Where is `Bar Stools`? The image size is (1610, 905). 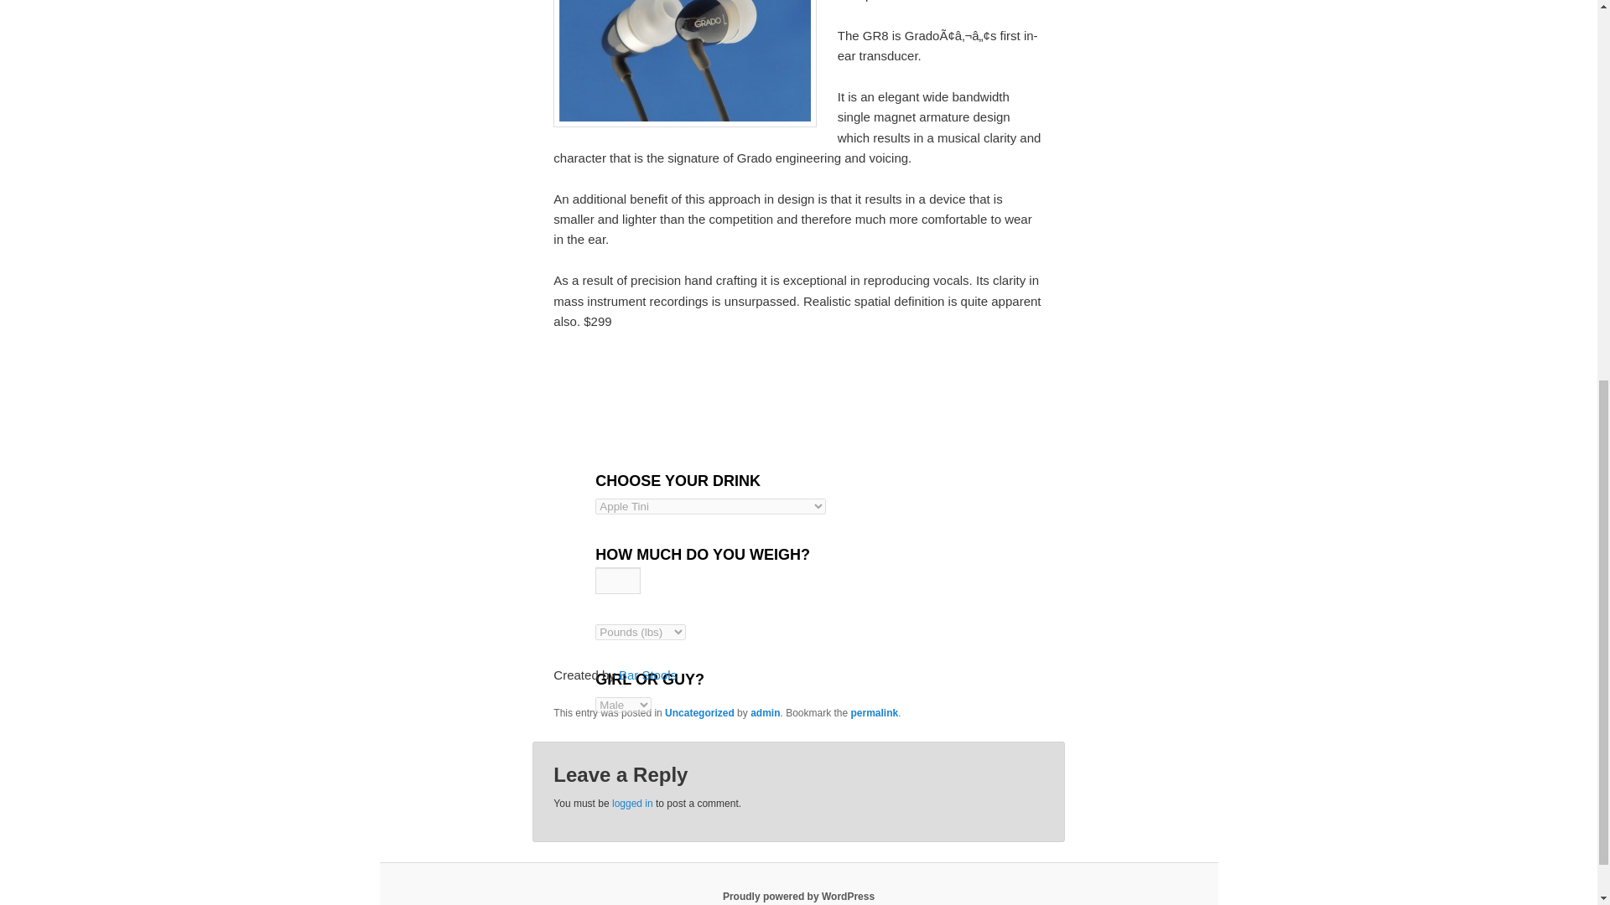
Bar Stools is located at coordinates (647, 675).